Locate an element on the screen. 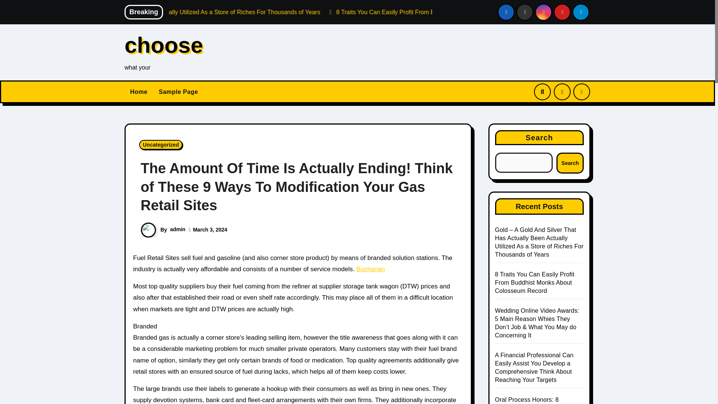  admin is located at coordinates (178, 229).